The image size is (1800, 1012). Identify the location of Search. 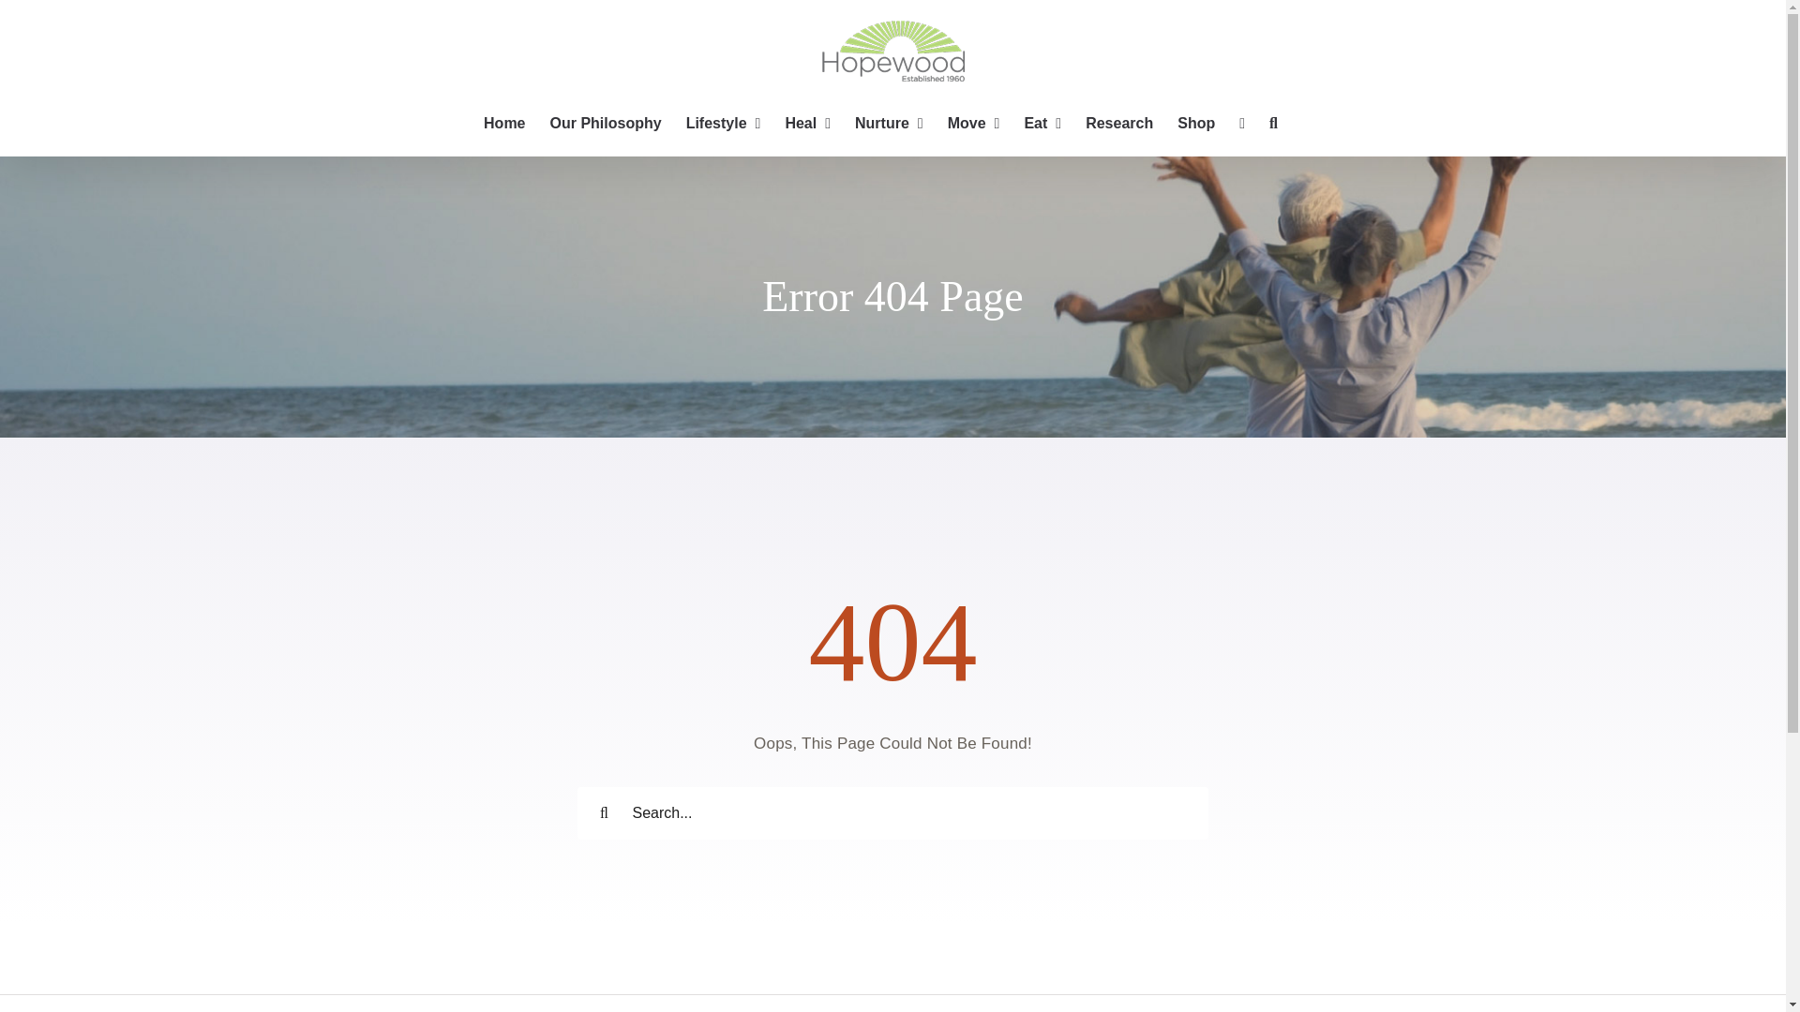
(1273, 124).